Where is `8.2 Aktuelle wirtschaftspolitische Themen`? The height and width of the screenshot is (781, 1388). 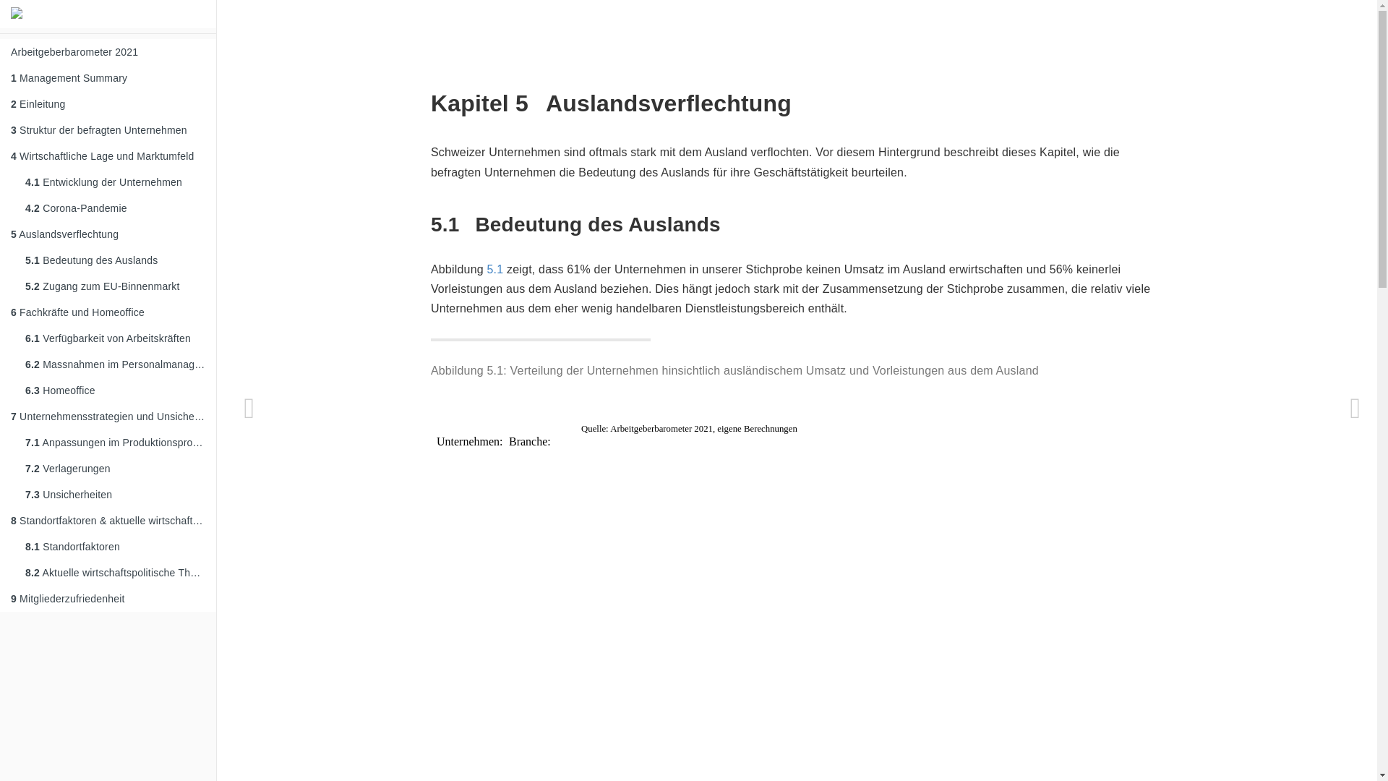 8.2 Aktuelle wirtschaftspolitische Themen is located at coordinates (116, 573).